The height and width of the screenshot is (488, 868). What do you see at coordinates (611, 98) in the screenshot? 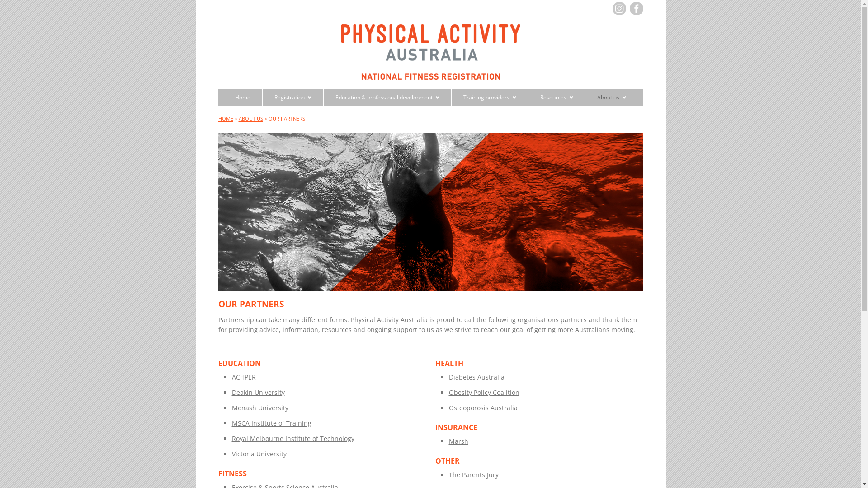
I see `About us` at bounding box center [611, 98].